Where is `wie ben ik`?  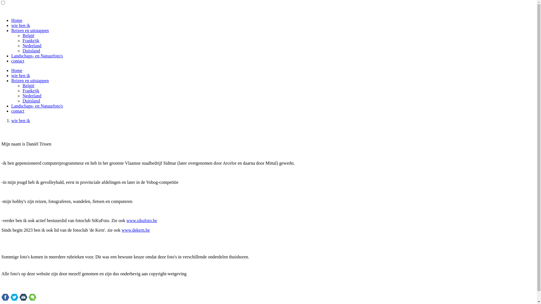
wie ben ik is located at coordinates (21, 120).